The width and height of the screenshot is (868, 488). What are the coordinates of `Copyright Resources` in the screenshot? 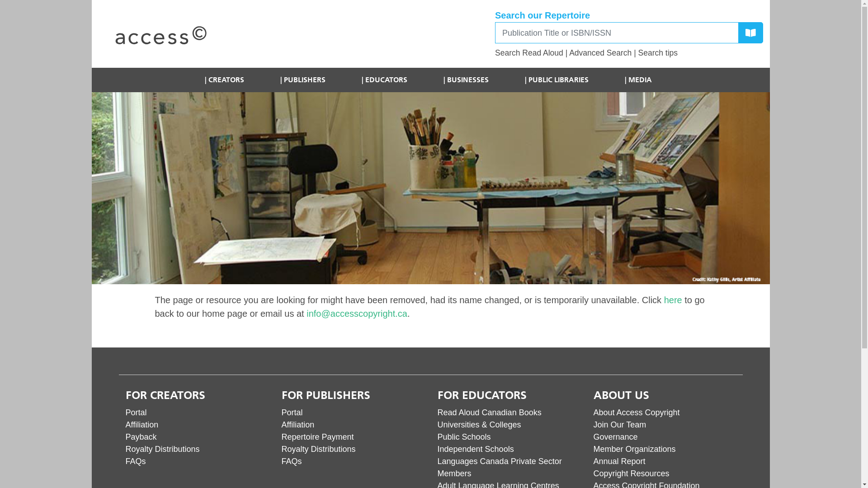 It's located at (631, 474).